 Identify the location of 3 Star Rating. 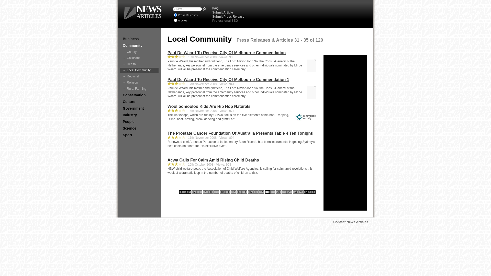
(173, 137).